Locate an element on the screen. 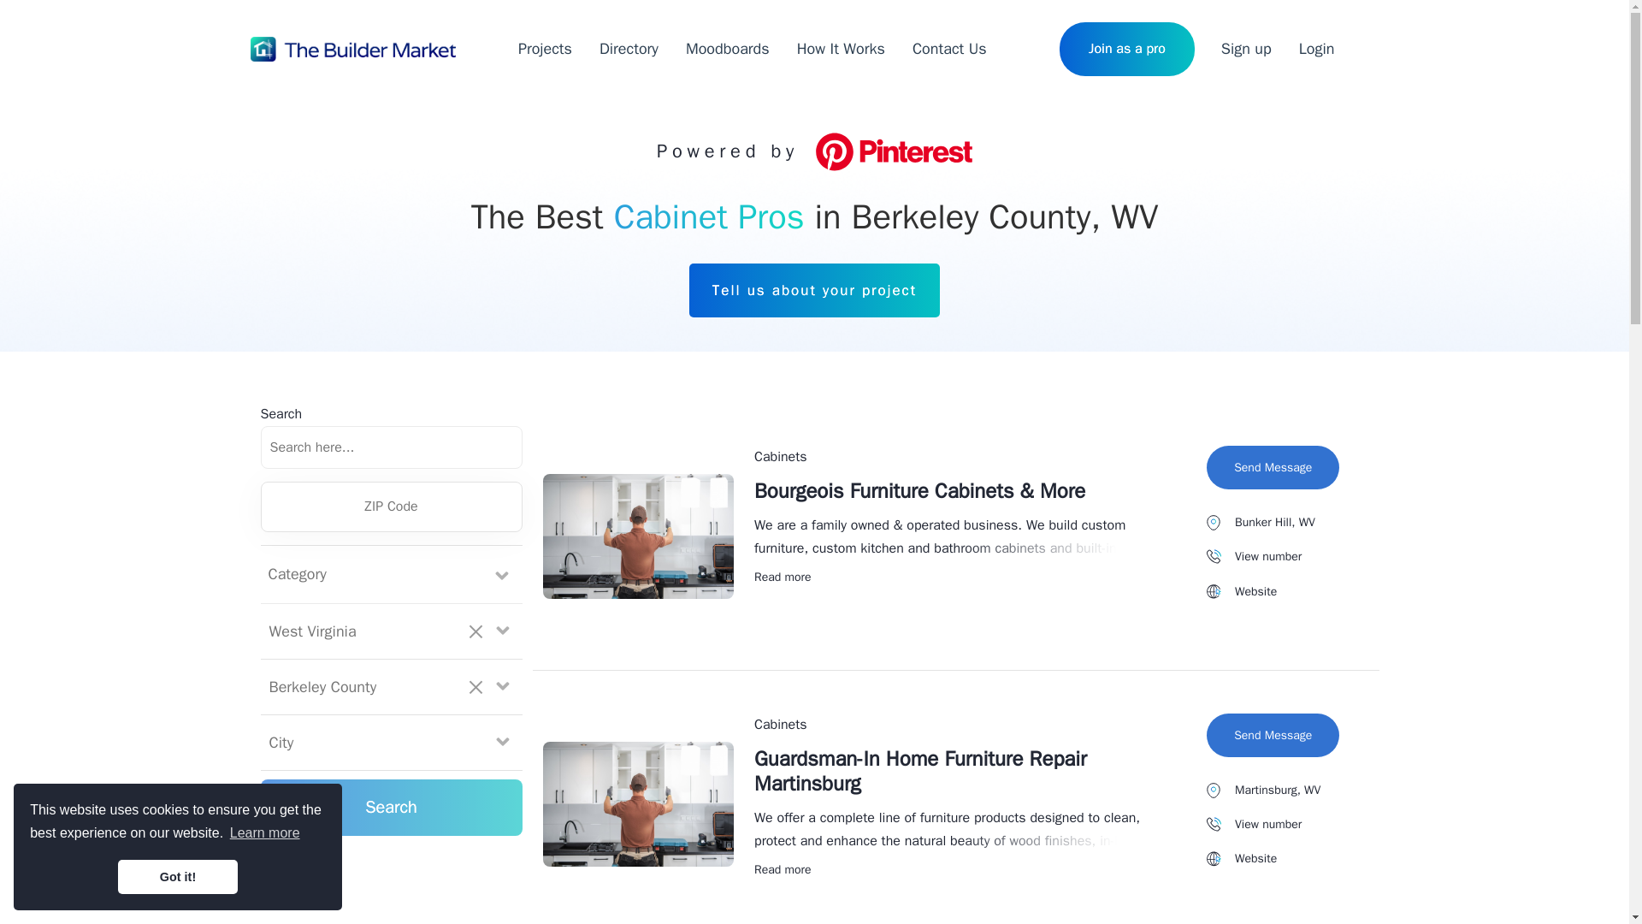  Clear all is located at coordinates (475, 631).